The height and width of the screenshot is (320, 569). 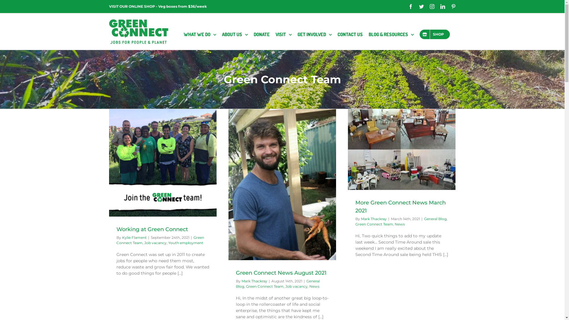 What do you see at coordinates (281, 273) in the screenshot?
I see `Green Connect News August 2021` at bounding box center [281, 273].